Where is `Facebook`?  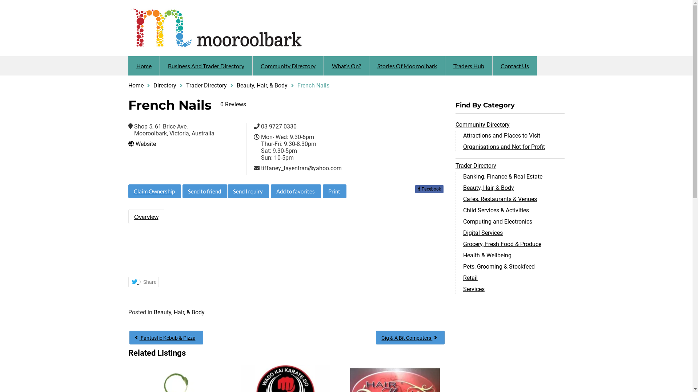
Facebook is located at coordinates (429, 189).